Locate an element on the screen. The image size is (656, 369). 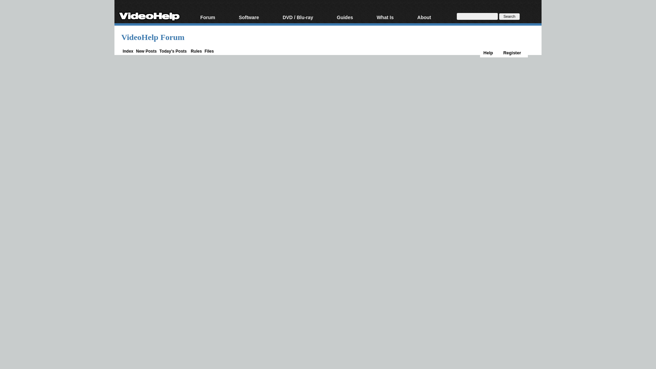
Search is located at coordinates (509, 16).